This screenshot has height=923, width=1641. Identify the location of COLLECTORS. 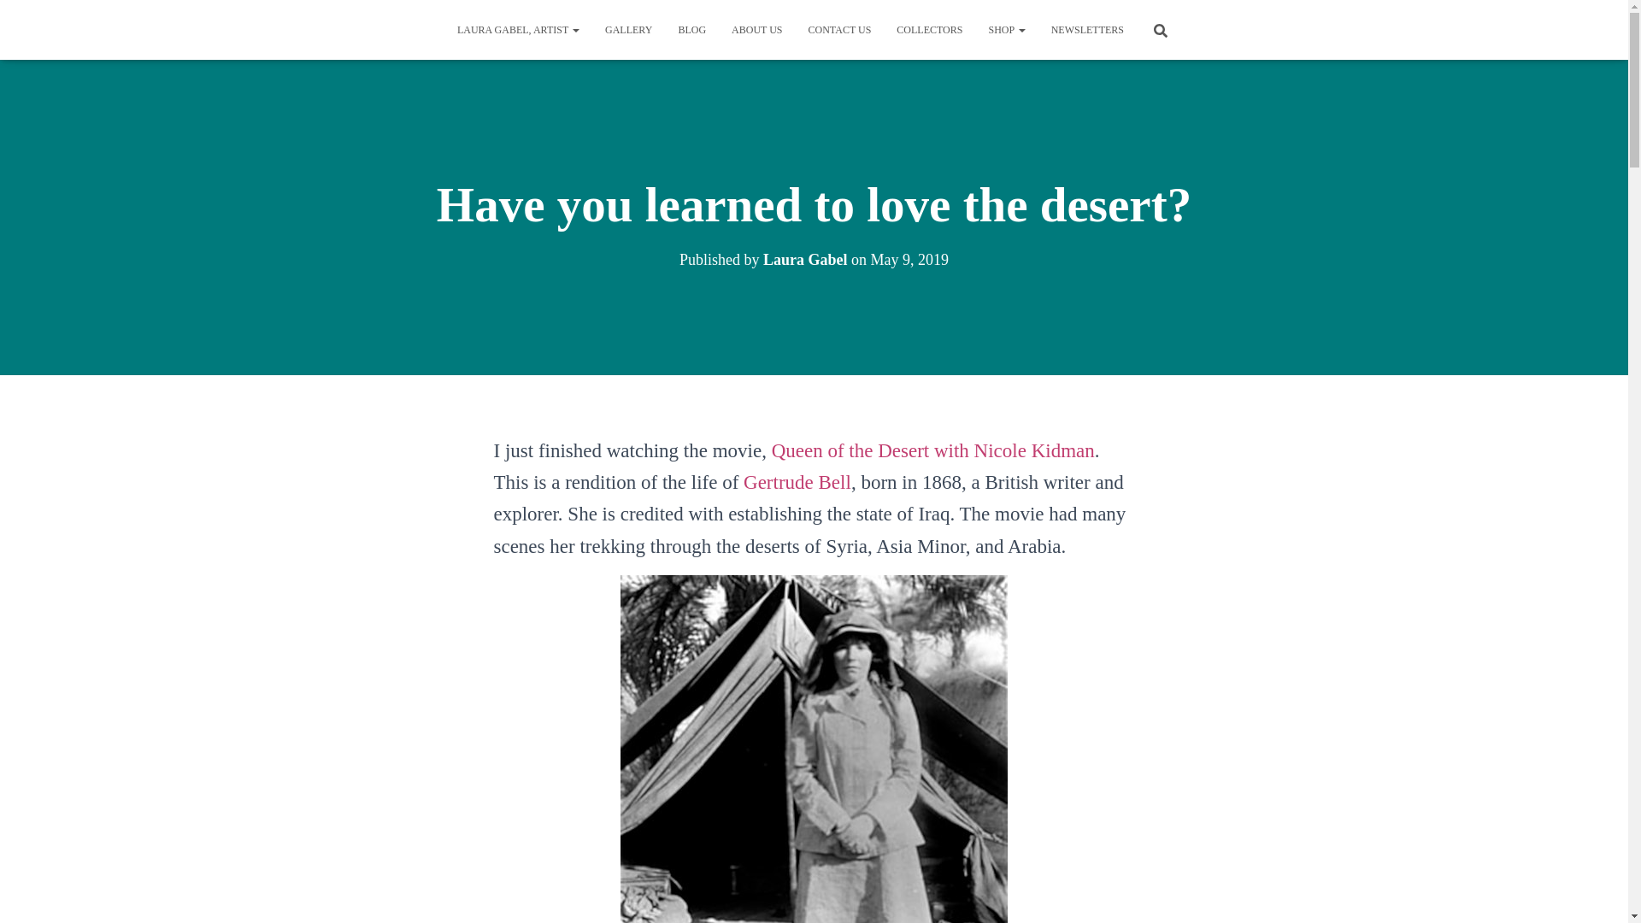
(929, 29).